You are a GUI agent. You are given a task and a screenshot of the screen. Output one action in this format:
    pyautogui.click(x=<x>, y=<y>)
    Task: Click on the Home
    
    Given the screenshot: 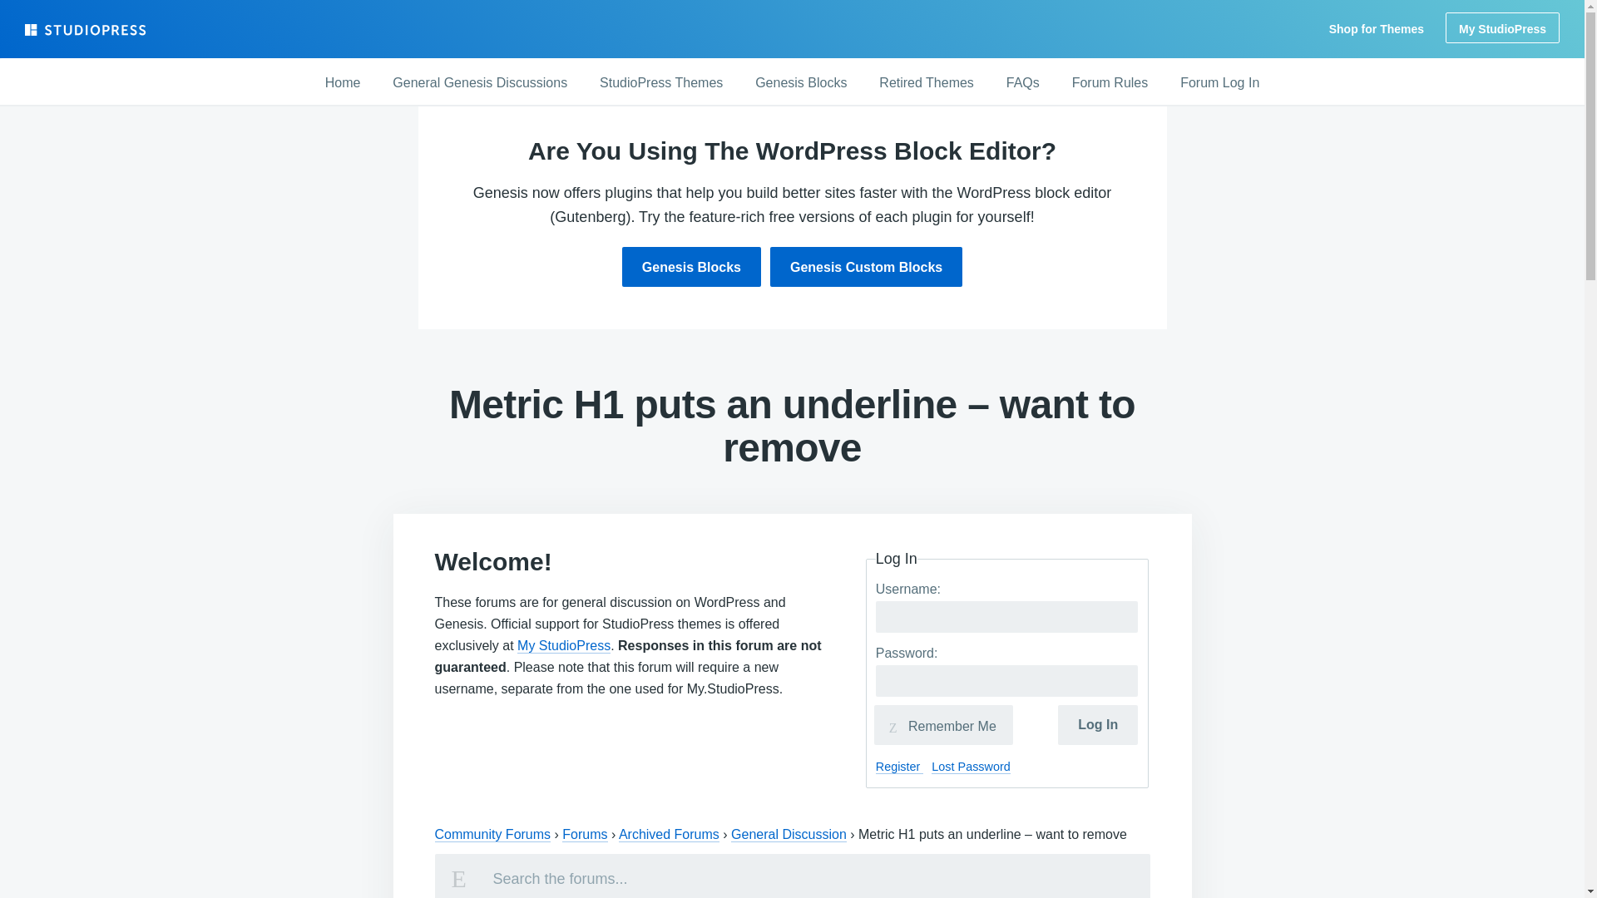 What is the action you would take?
    pyautogui.click(x=343, y=83)
    